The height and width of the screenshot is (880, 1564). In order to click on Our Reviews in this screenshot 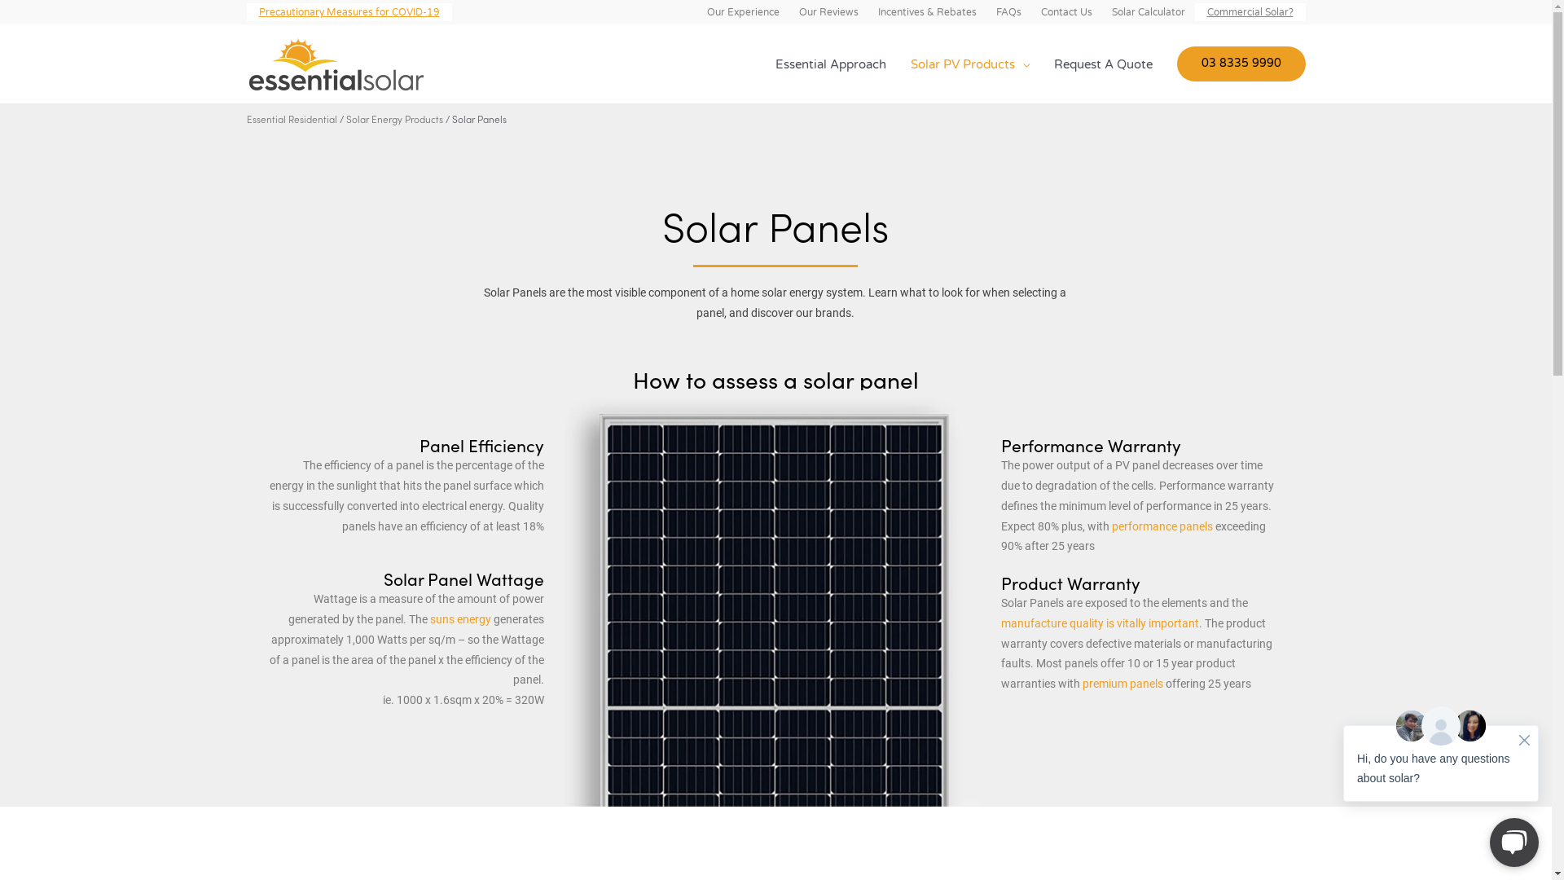, I will do `click(828, 12)`.